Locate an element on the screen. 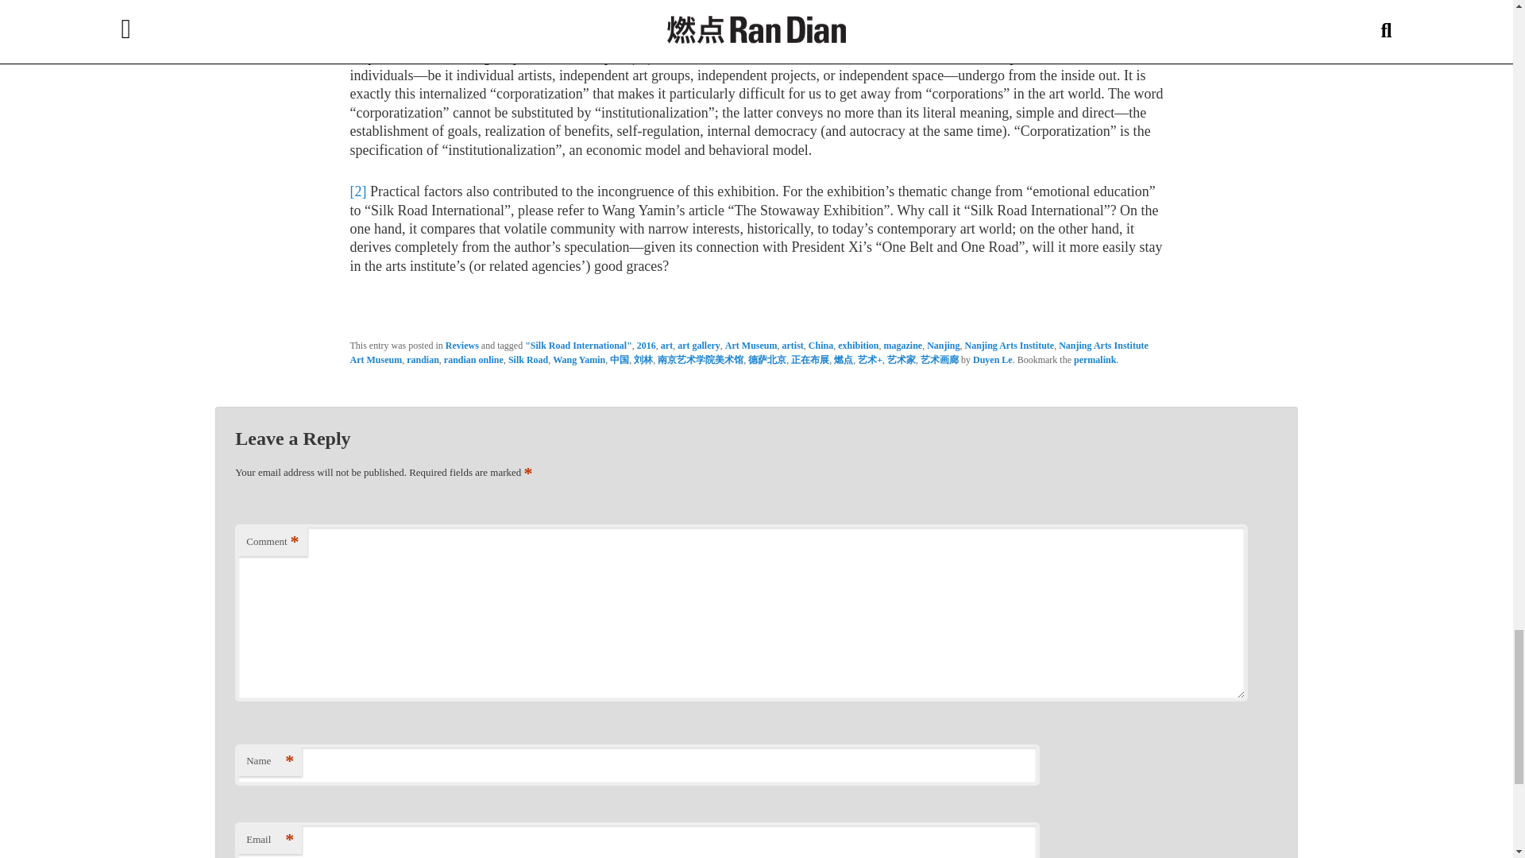  artist is located at coordinates (792, 345).